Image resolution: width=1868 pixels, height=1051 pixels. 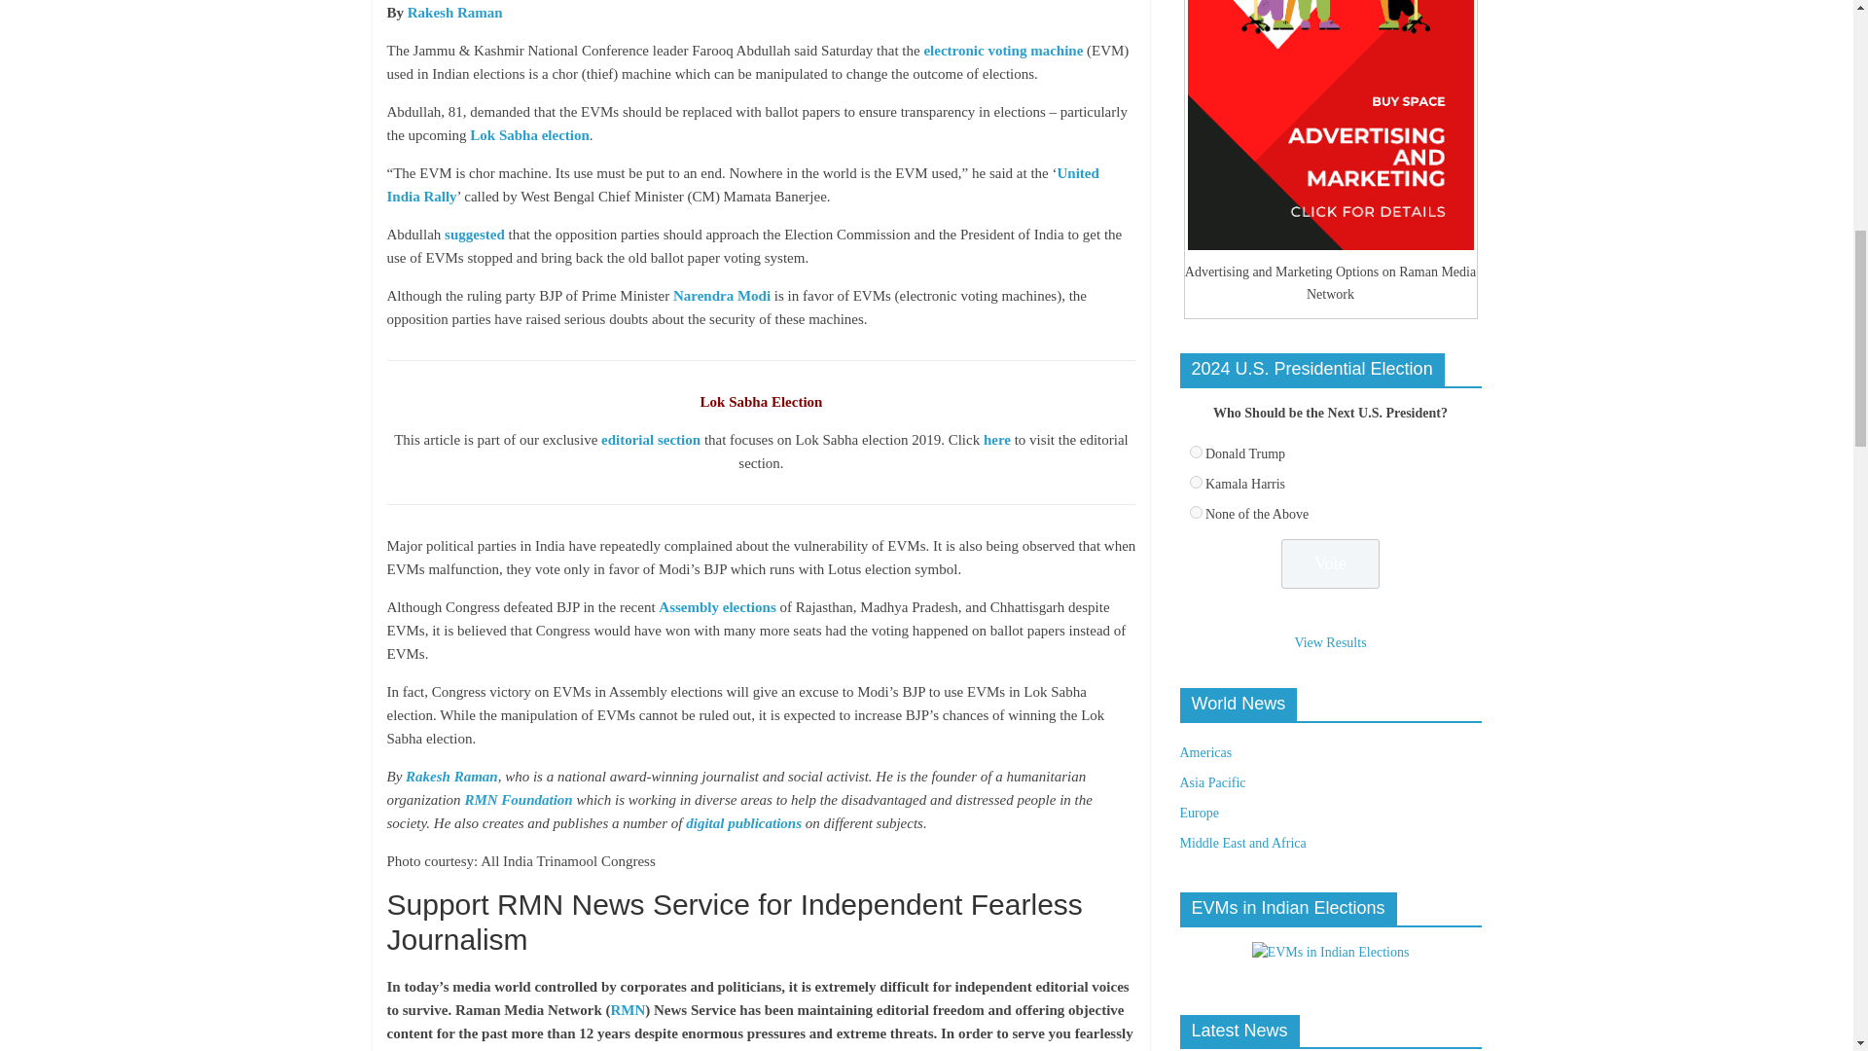 What do you see at coordinates (1195, 483) in the screenshot?
I see `190` at bounding box center [1195, 483].